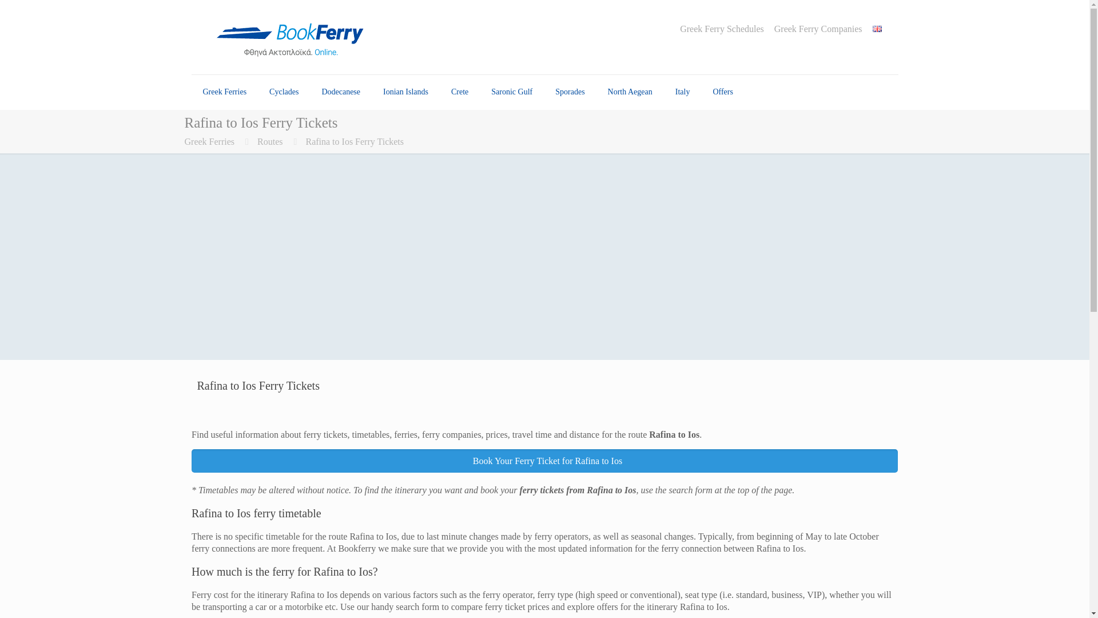 This screenshot has height=618, width=1098. Describe the element at coordinates (294, 37) in the screenshot. I see `bookferry.gr` at that location.